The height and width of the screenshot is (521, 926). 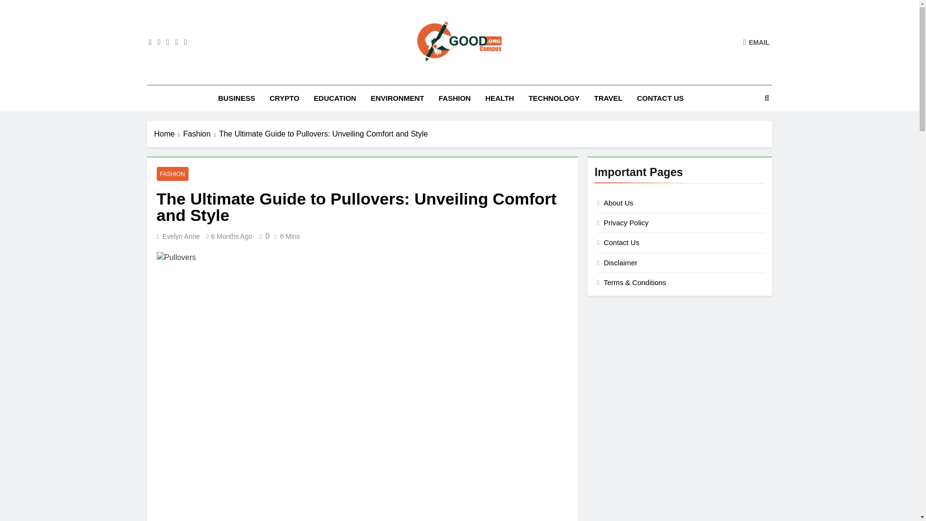 What do you see at coordinates (236, 98) in the screenshot?
I see `BUSINESS` at bounding box center [236, 98].